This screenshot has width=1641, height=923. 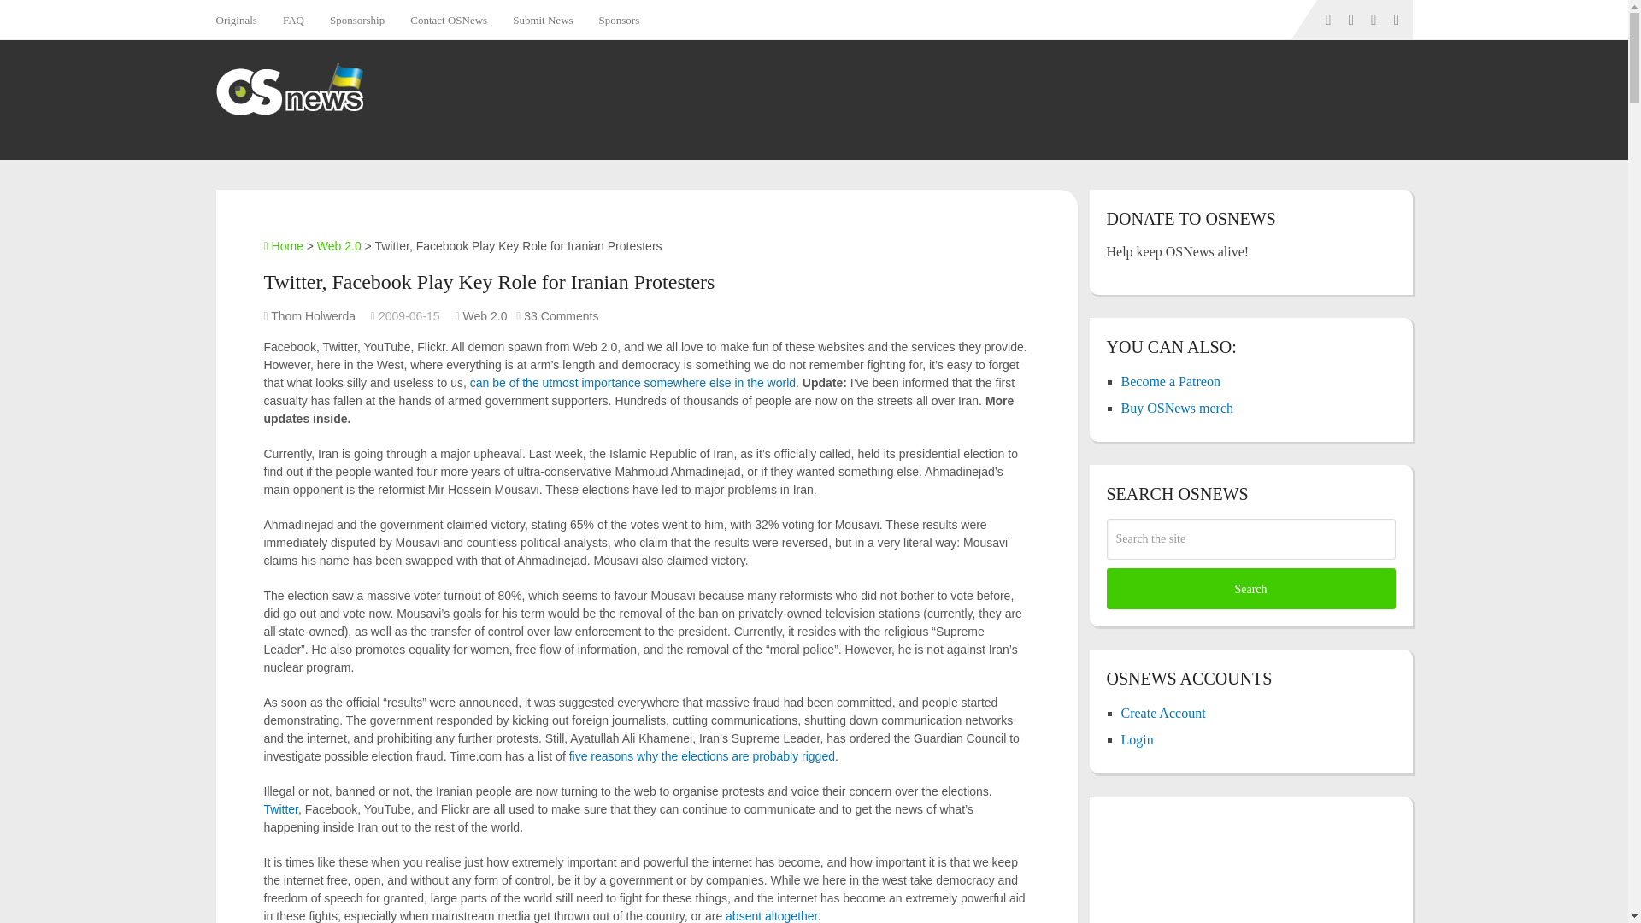 What do you see at coordinates (448, 20) in the screenshot?
I see `Contact OSNews` at bounding box center [448, 20].